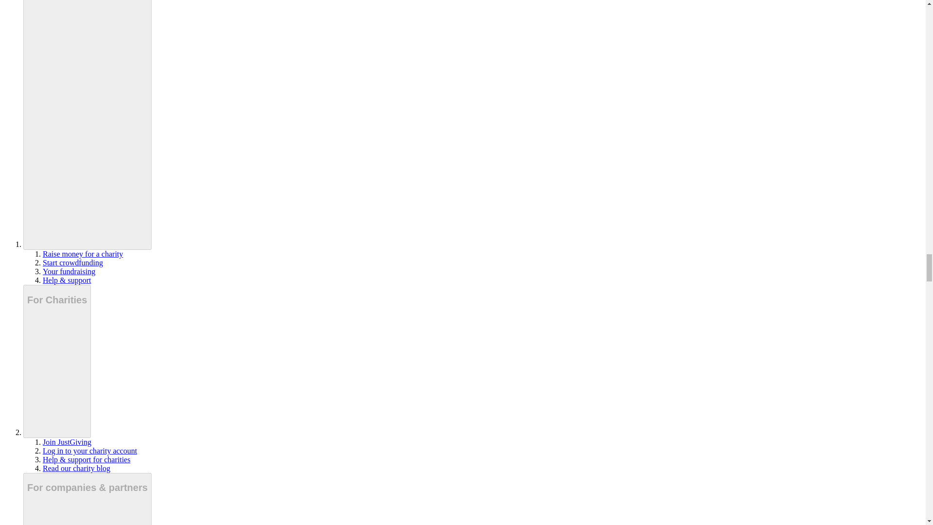 This screenshot has width=933, height=525. What do you see at coordinates (73, 262) in the screenshot?
I see `Start crowdfunding` at bounding box center [73, 262].